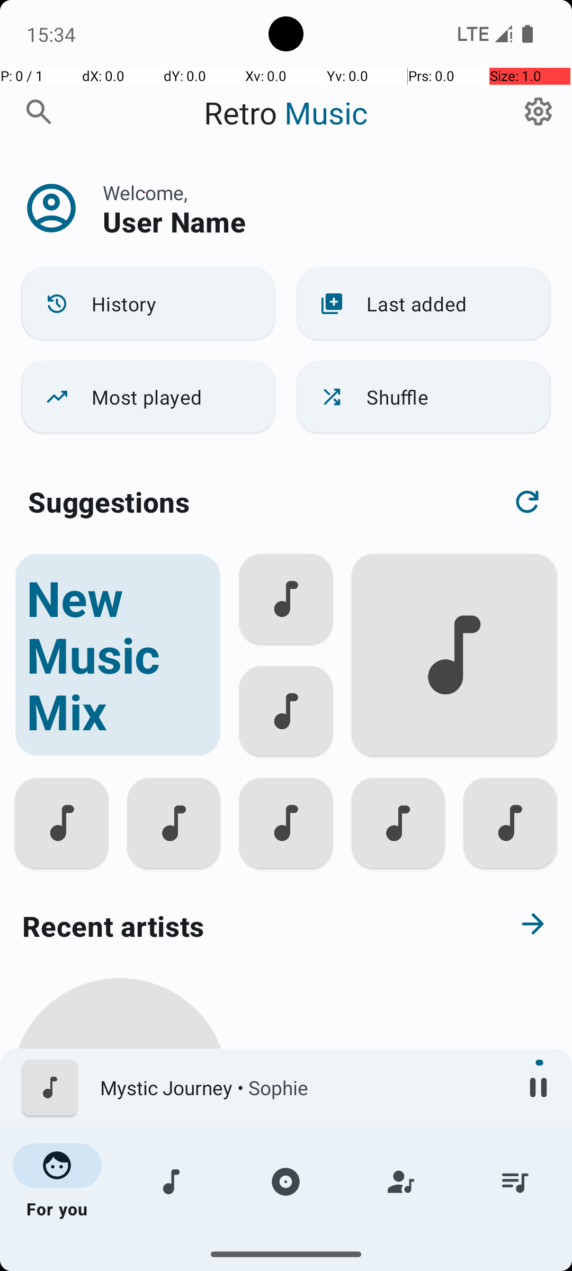 The width and height of the screenshot is (572, 1271). What do you see at coordinates (515, 1182) in the screenshot?
I see `Playlists` at bounding box center [515, 1182].